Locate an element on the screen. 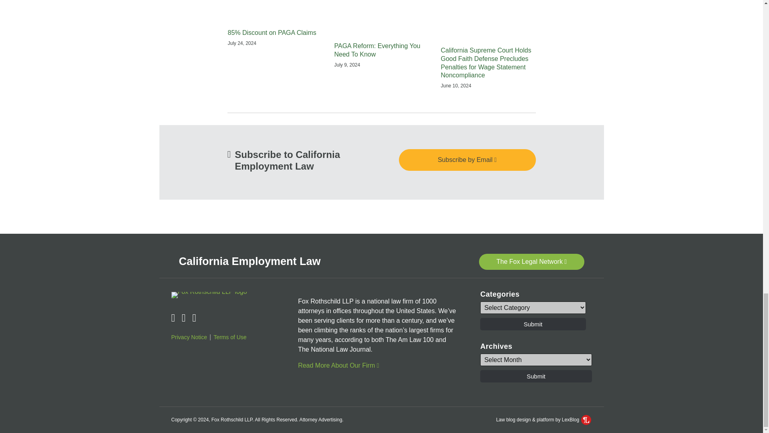  PAGA Reform: Everything You Need To Know is located at coordinates (381, 50).